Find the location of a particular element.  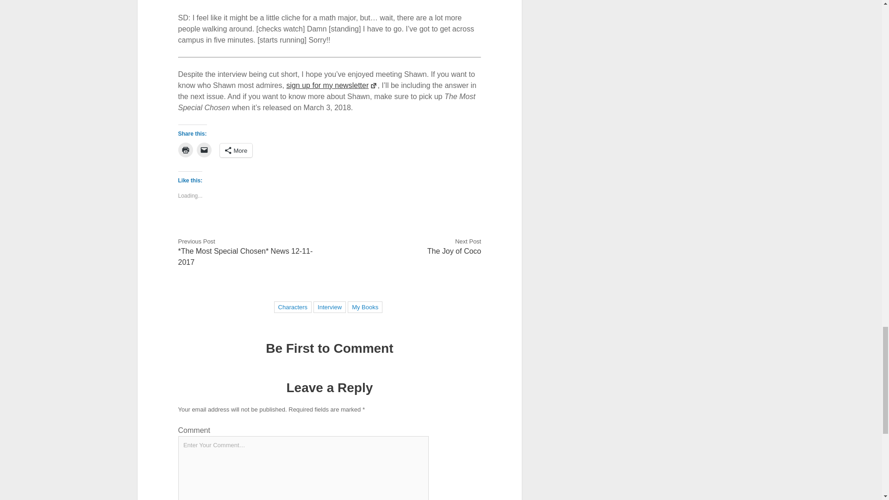

Click to print is located at coordinates (185, 150).